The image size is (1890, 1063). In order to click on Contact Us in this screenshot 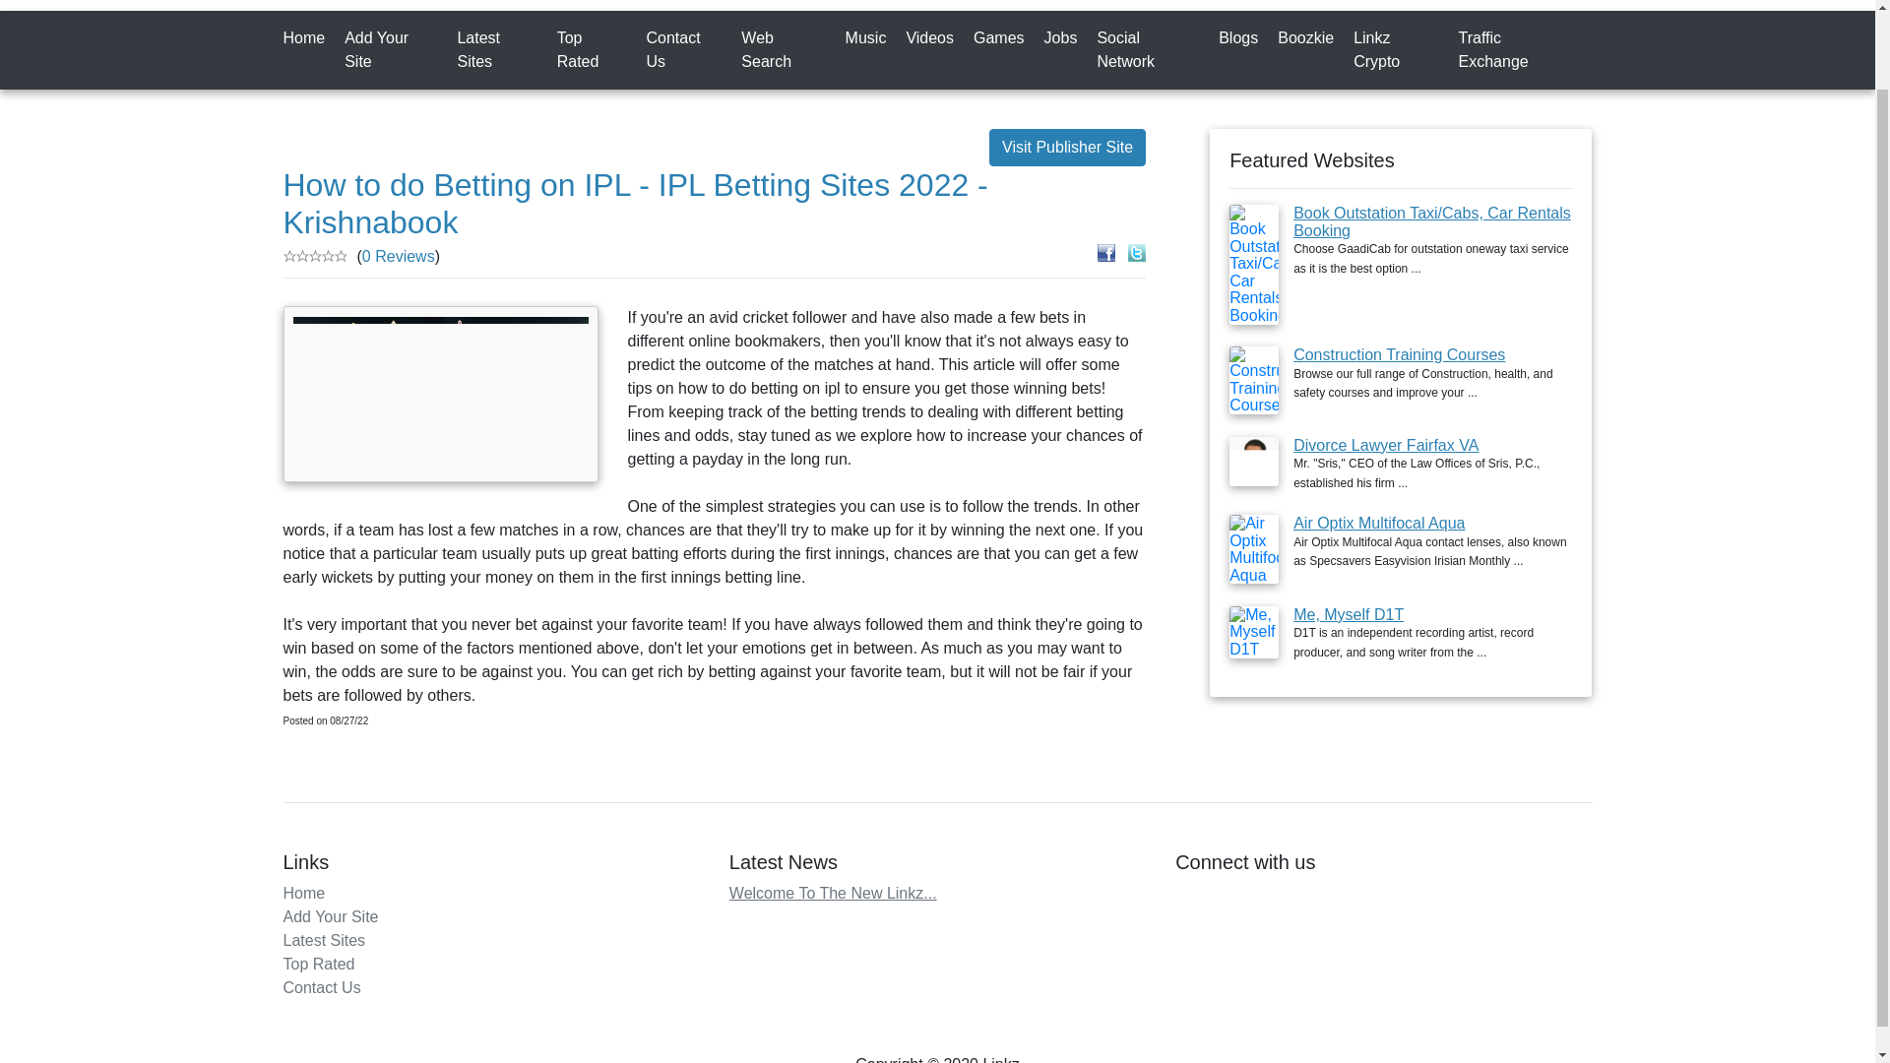, I will do `click(687, 50)`.